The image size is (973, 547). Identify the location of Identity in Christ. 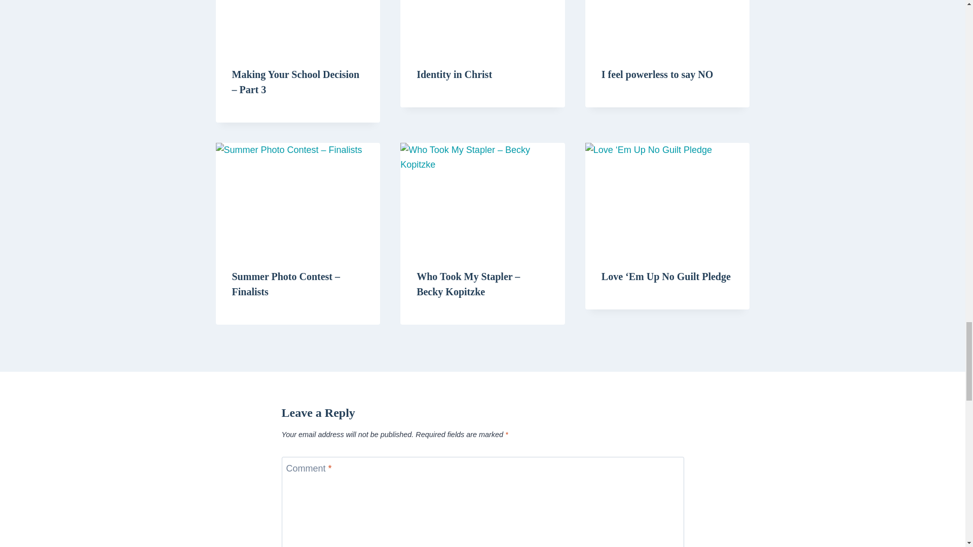
(454, 74).